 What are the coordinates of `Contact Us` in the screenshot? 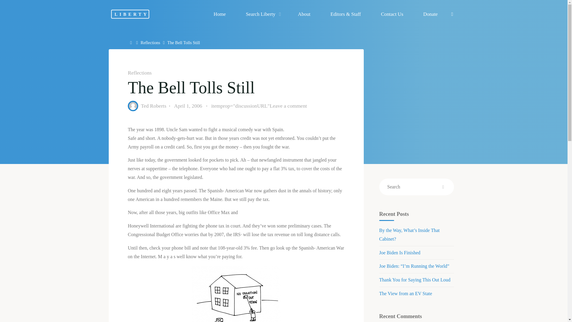 It's located at (392, 14).